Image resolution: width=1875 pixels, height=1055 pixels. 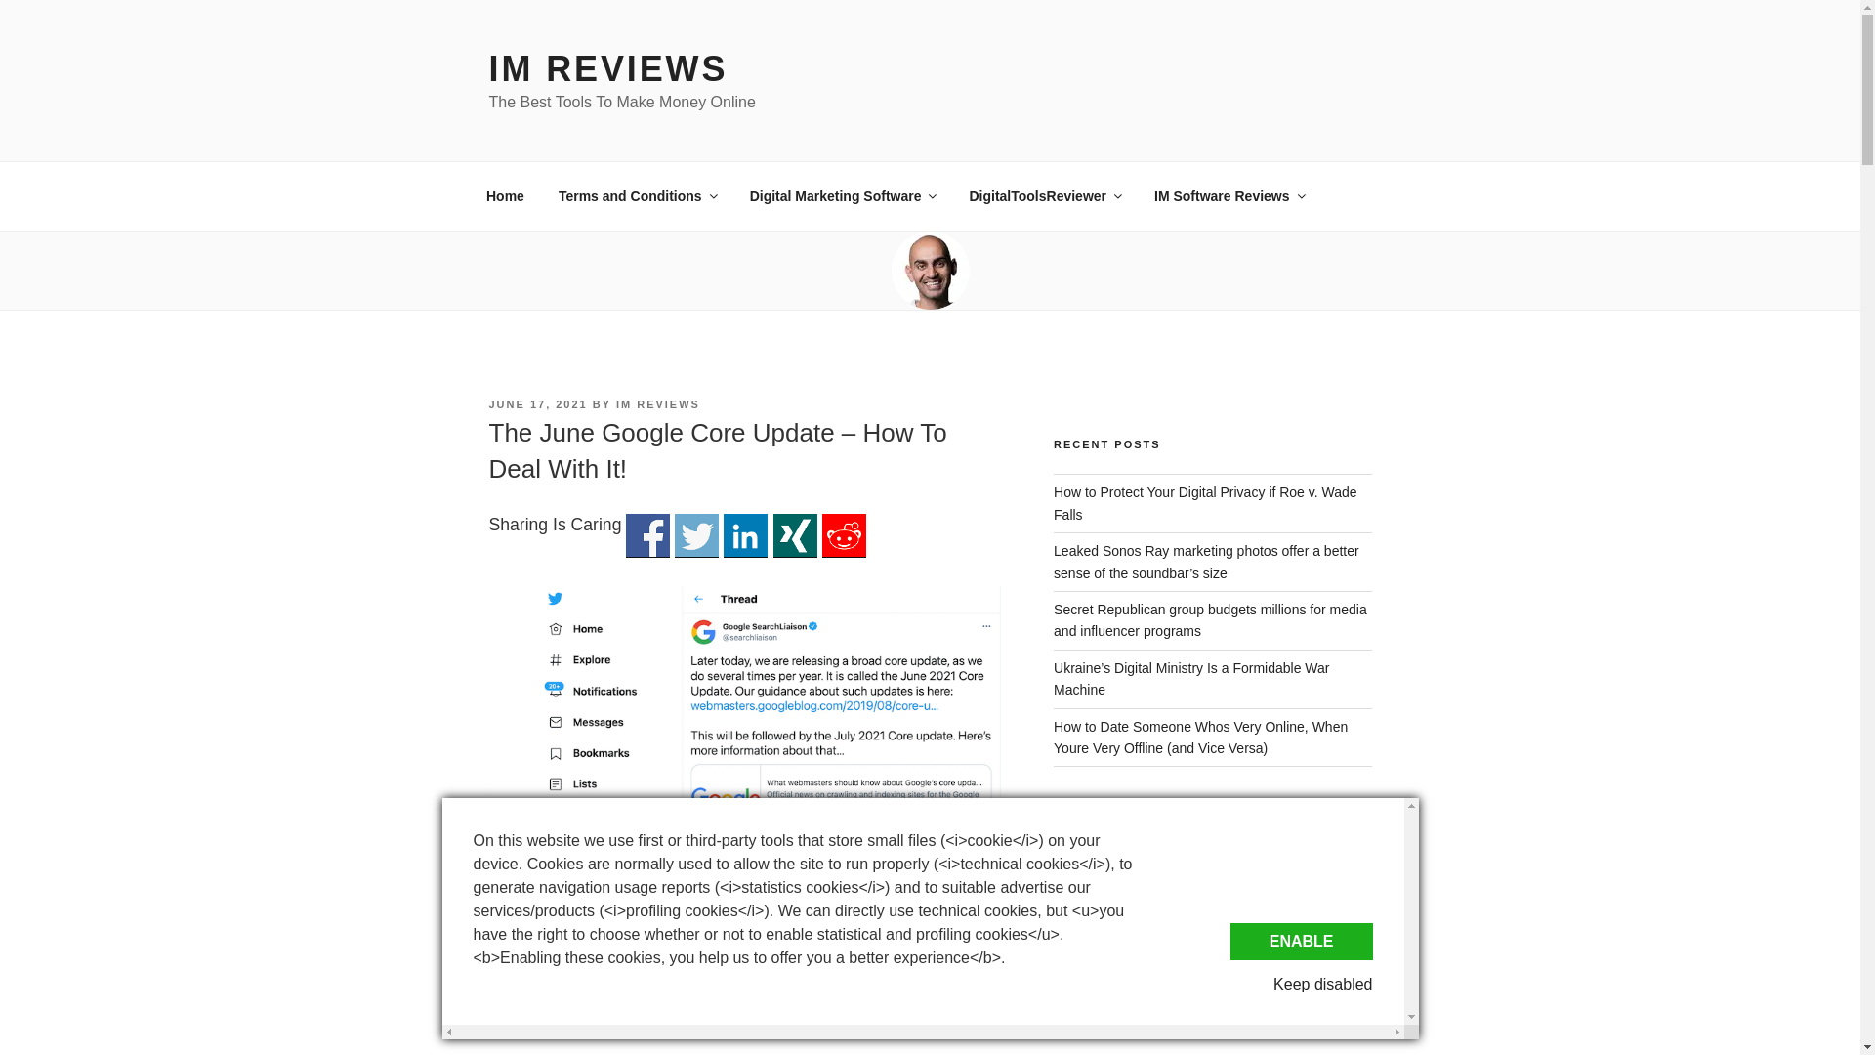 I want to click on Digital Marketing Software, so click(x=842, y=195).